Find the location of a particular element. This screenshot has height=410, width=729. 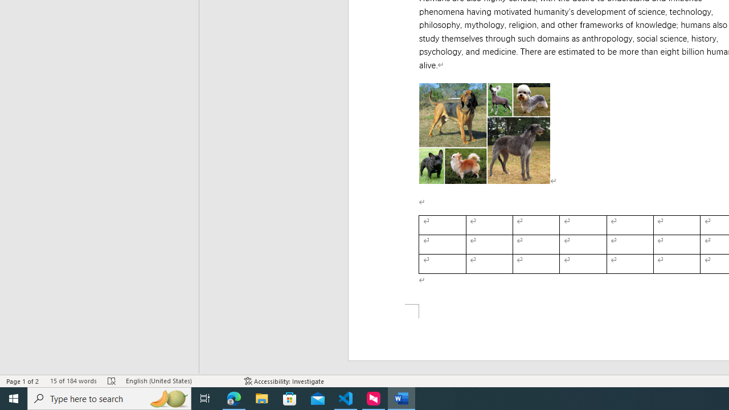

Visual Studio Code - 1 running window is located at coordinates (346, 399).